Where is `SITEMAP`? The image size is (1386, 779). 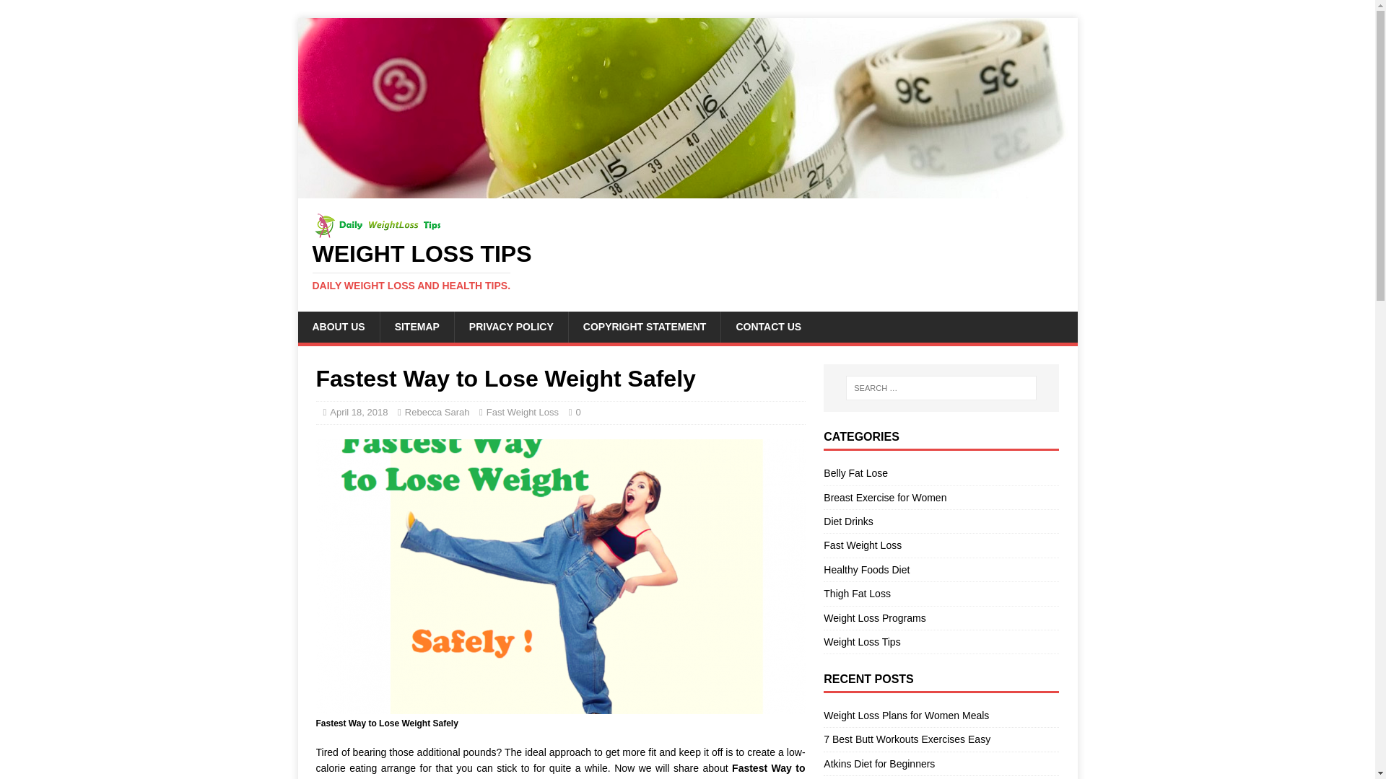
SITEMAP is located at coordinates (417, 327).